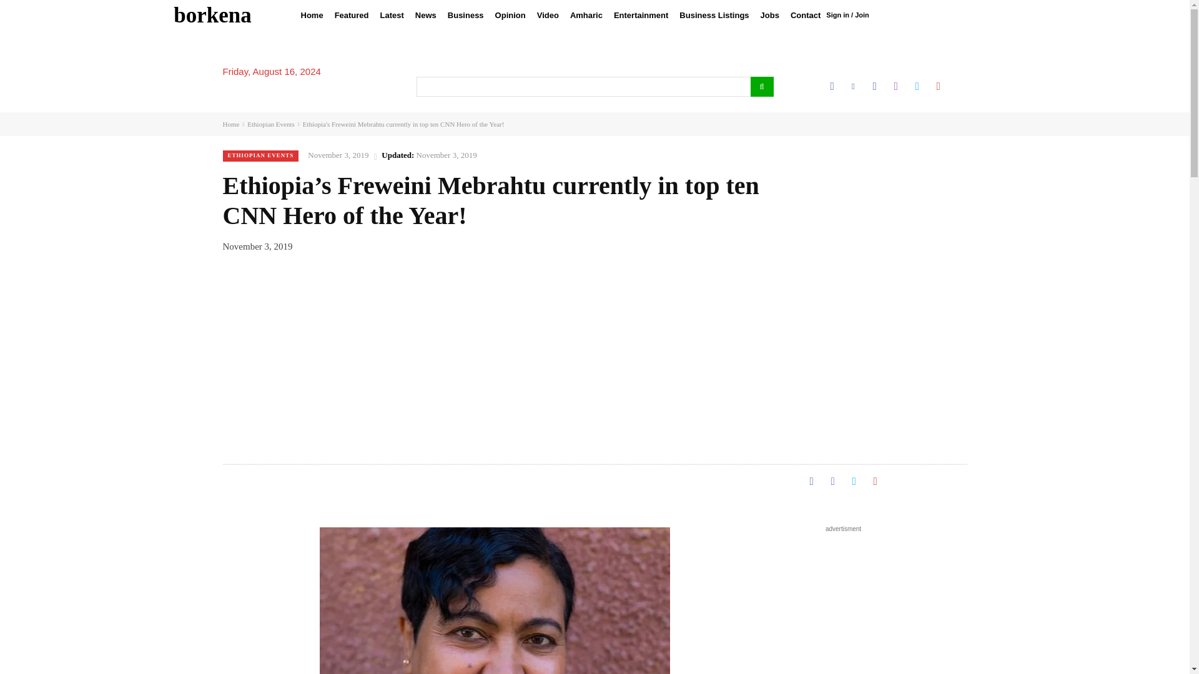 The height and width of the screenshot is (674, 1199). What do you see at coordinates (212, 15) in the screenshot?
I see `borkena` at bounding box center [212, 15].